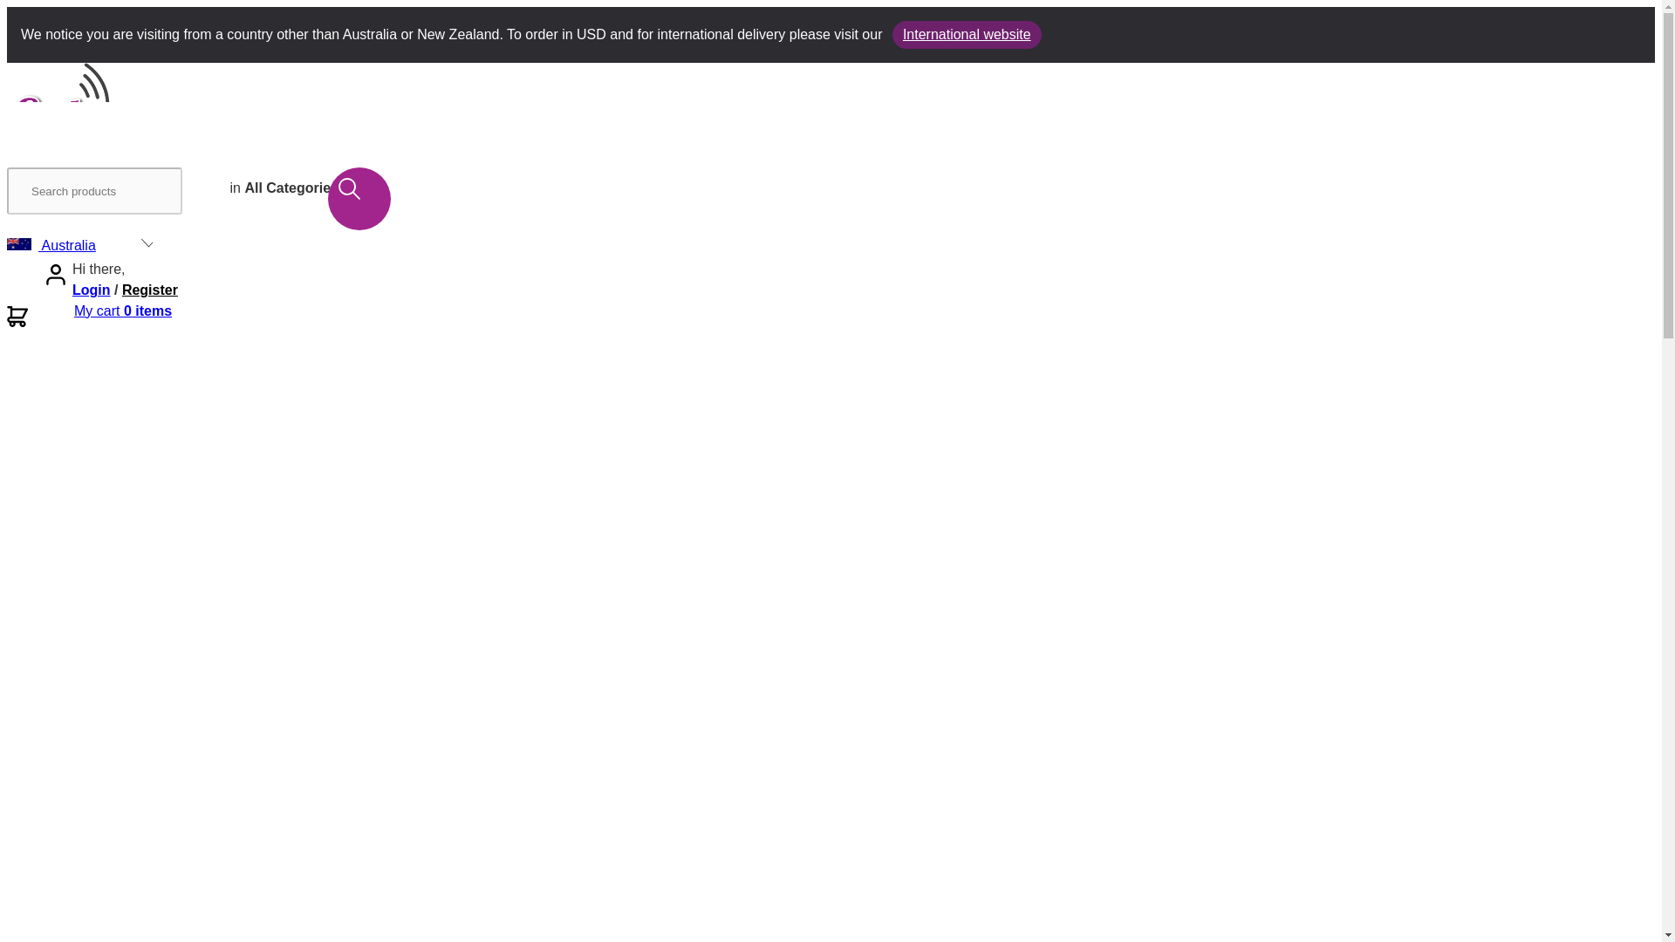 This screenshot has width=1675, height=942. I want to click on New Zealand, so click(80, 266).